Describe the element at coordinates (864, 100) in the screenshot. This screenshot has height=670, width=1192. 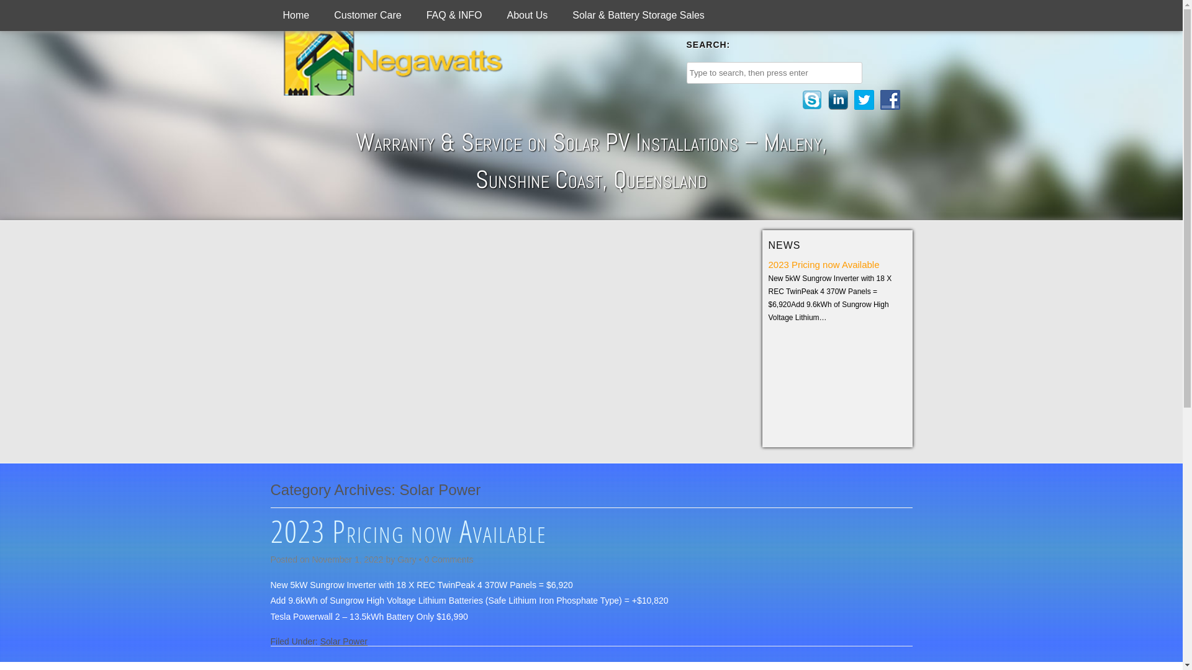
I see `Follow Us on Twitter` at that location.